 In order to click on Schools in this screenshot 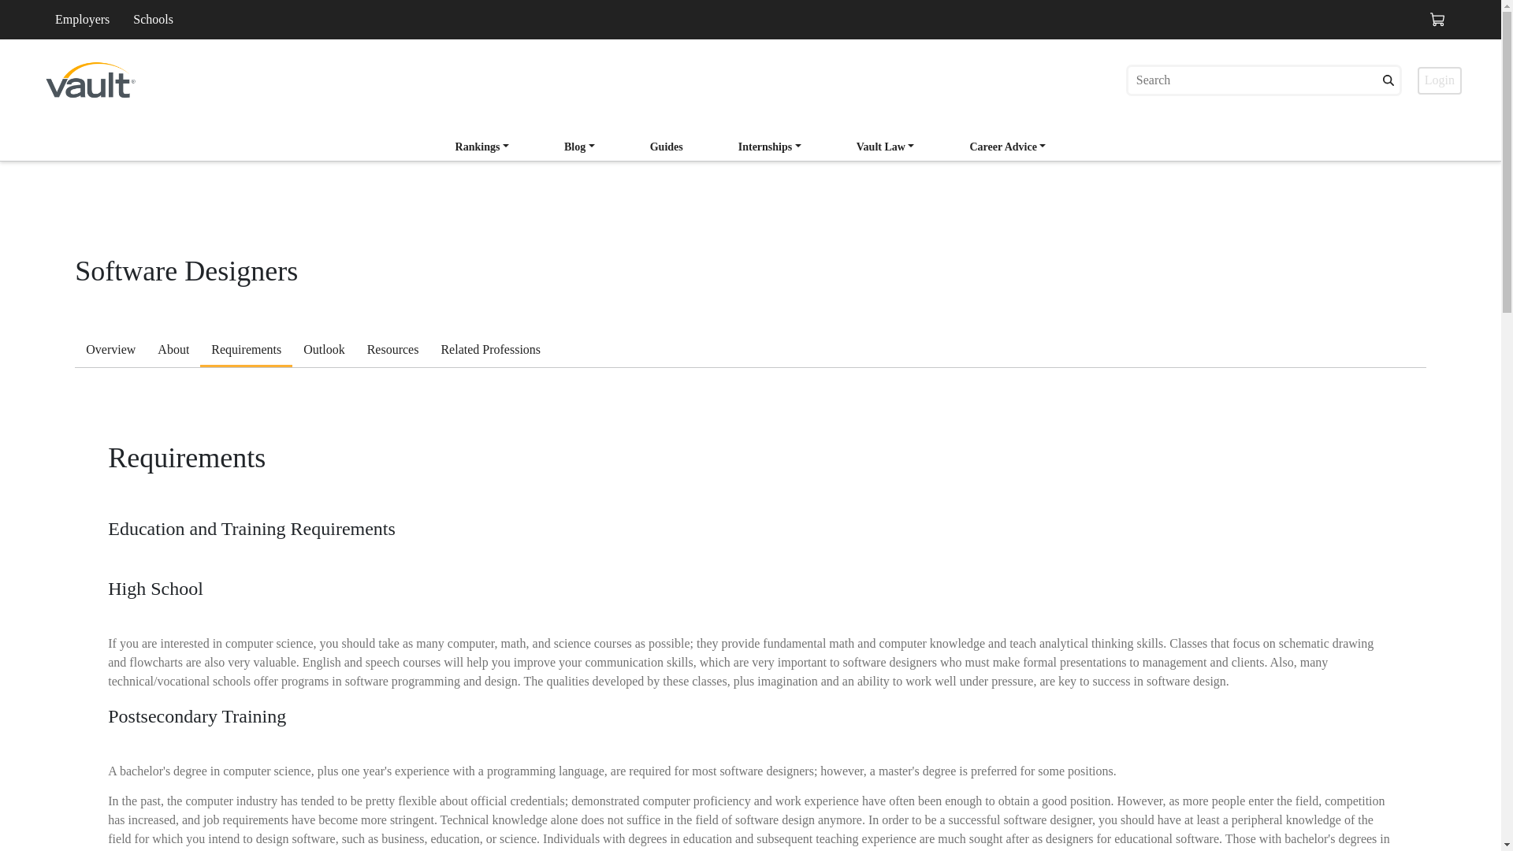, I will do `click(153, 19)`.